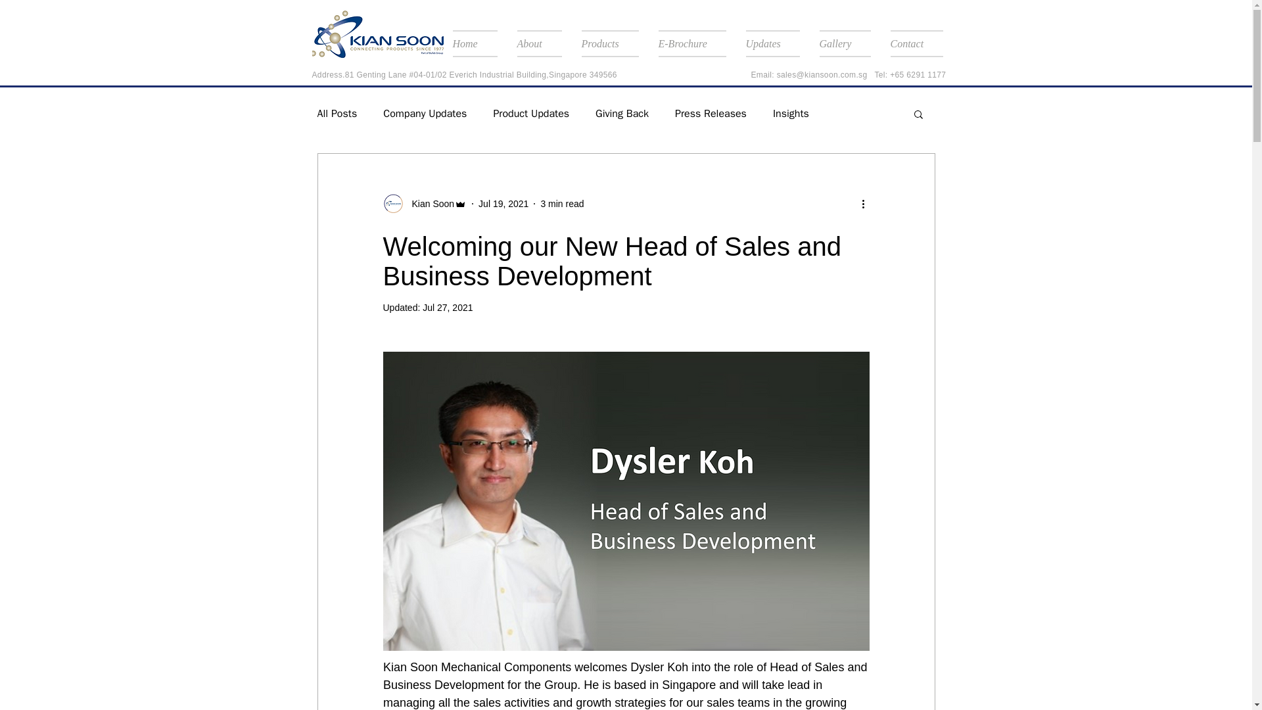 The width and height of the screenshot is (1262, 710). I want to click on E-Brochure, so click(691, 43).